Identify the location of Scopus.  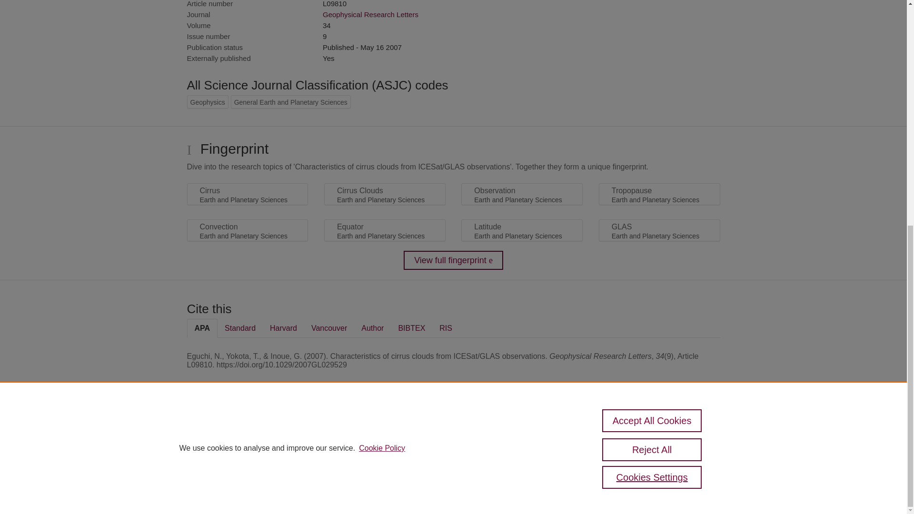
(248, 431).